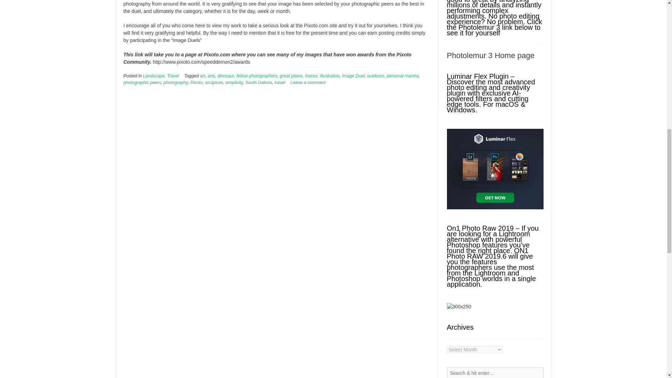 This screenshot has height=378, width=672. Describe the element at coordinates (173, 76) in the screenshot. I see `Travel` at that location.